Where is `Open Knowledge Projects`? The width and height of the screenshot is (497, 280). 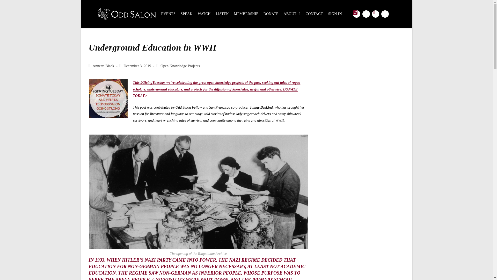 Open Knowledge Projects is located at coordinates (180, 66).